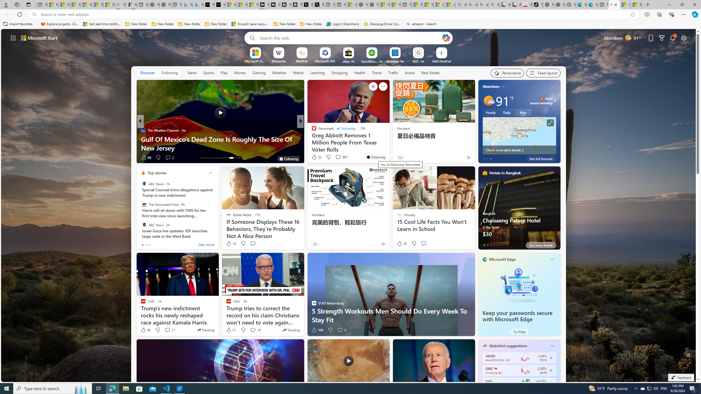  What do you see at coordinates (551, 383) in the screenshot?
I see `Class: follow-button  m` at bounding box center [551, 383].